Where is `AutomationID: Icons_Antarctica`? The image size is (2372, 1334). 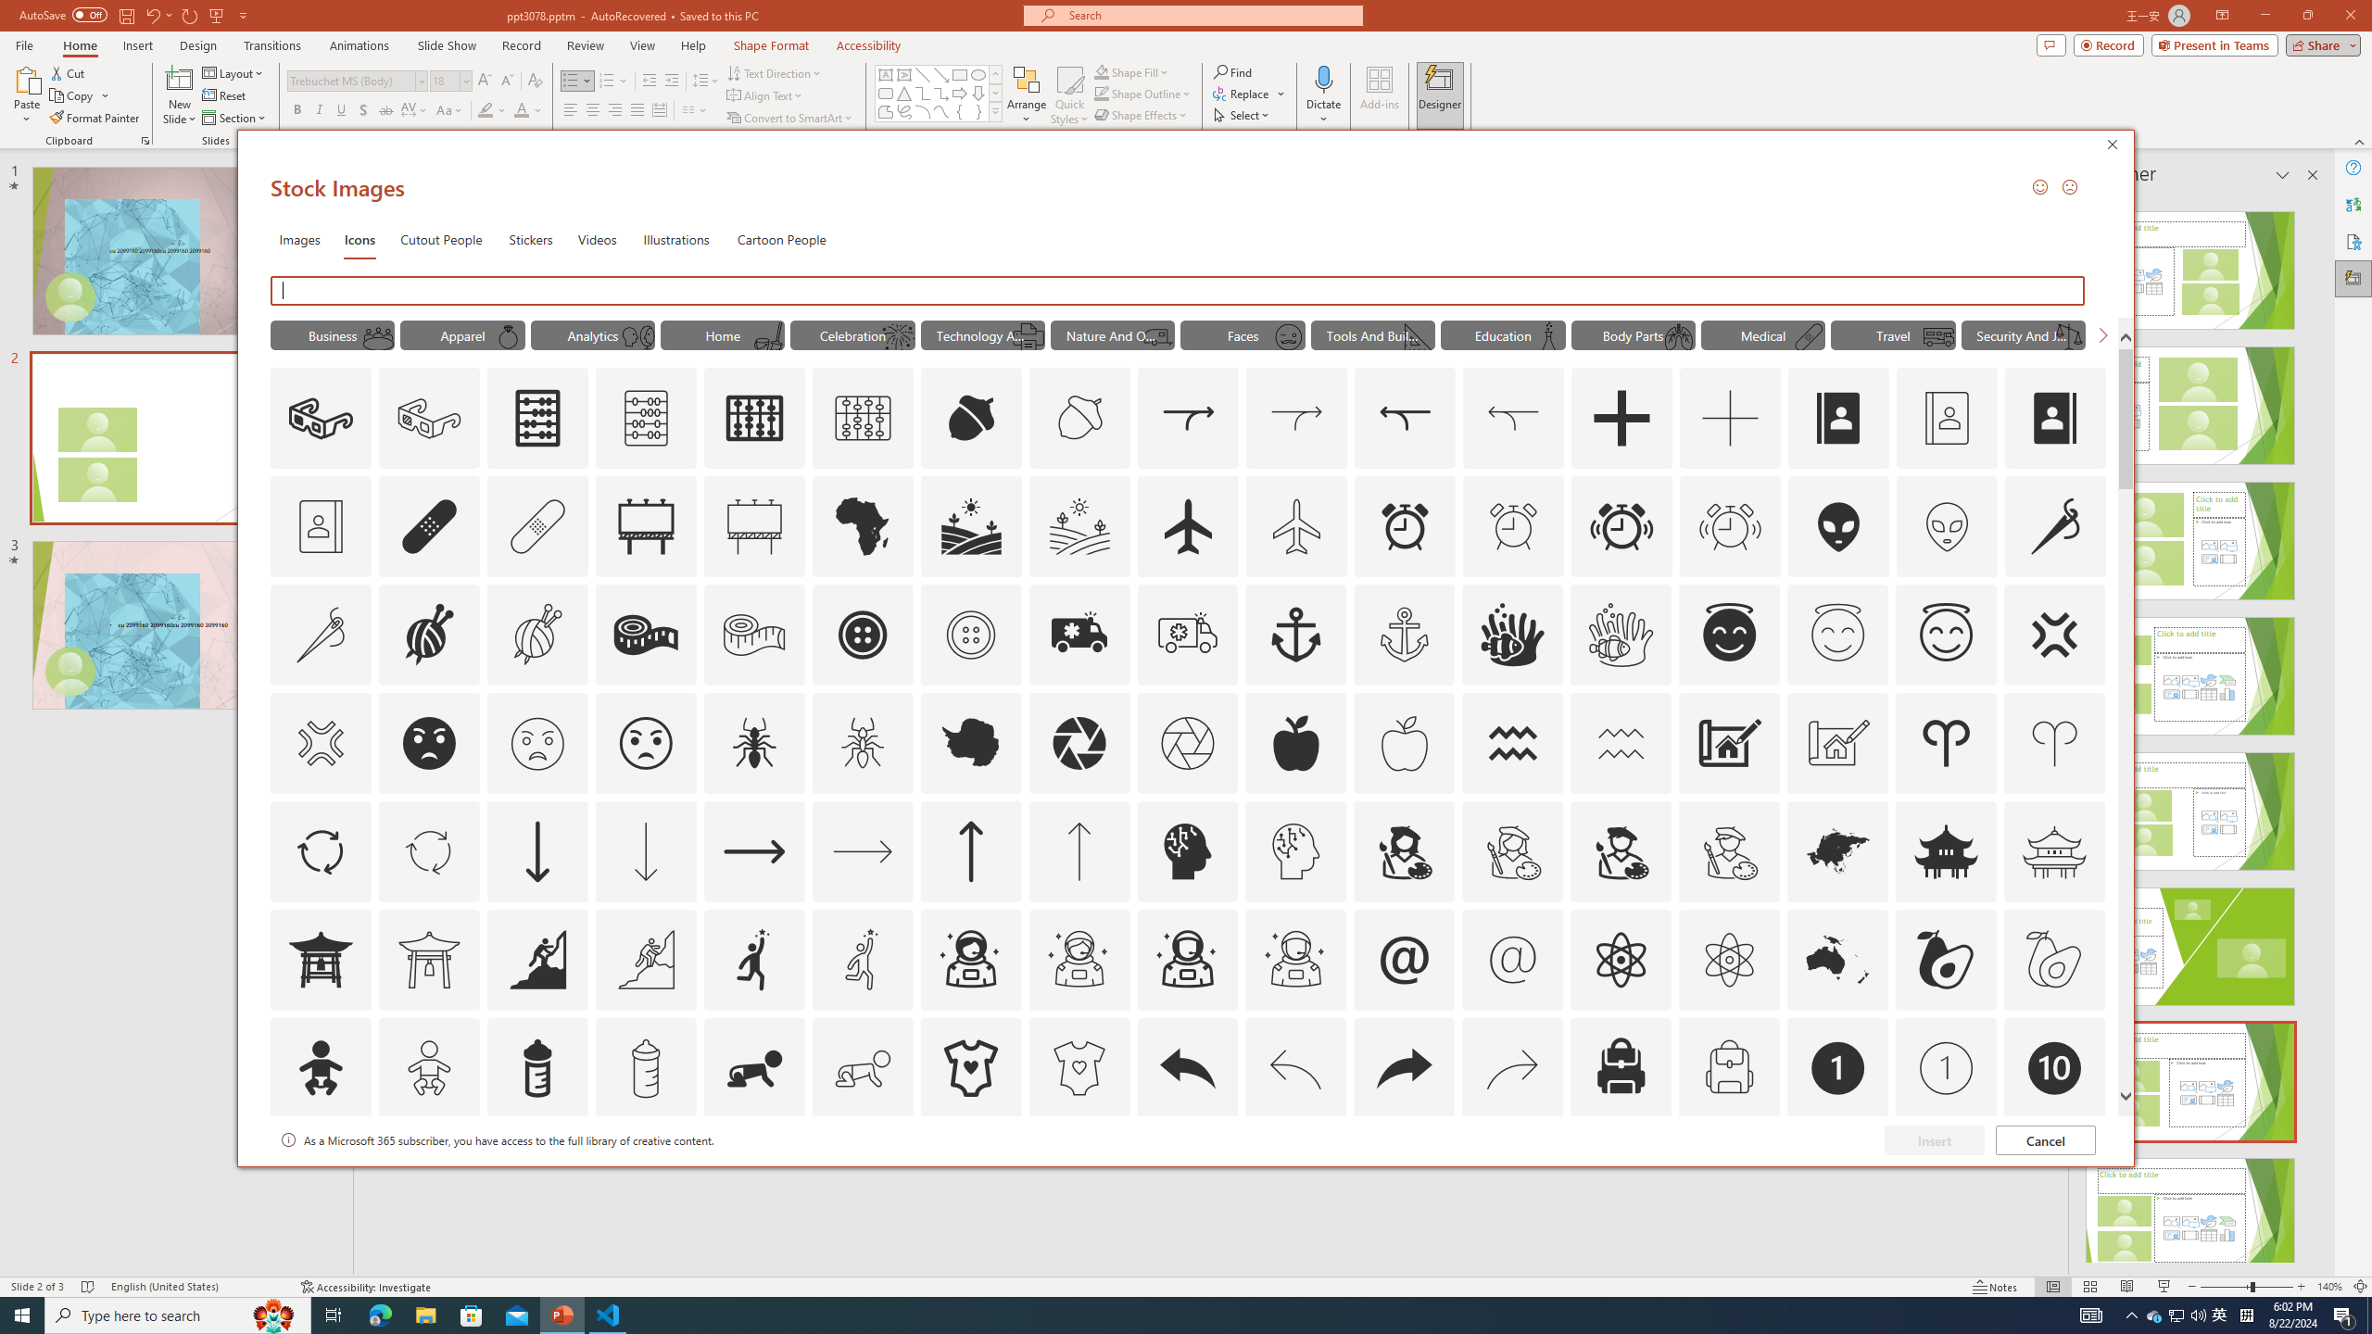 AutomationID: Icons_Antarctica is located at coordinates (969, 743).